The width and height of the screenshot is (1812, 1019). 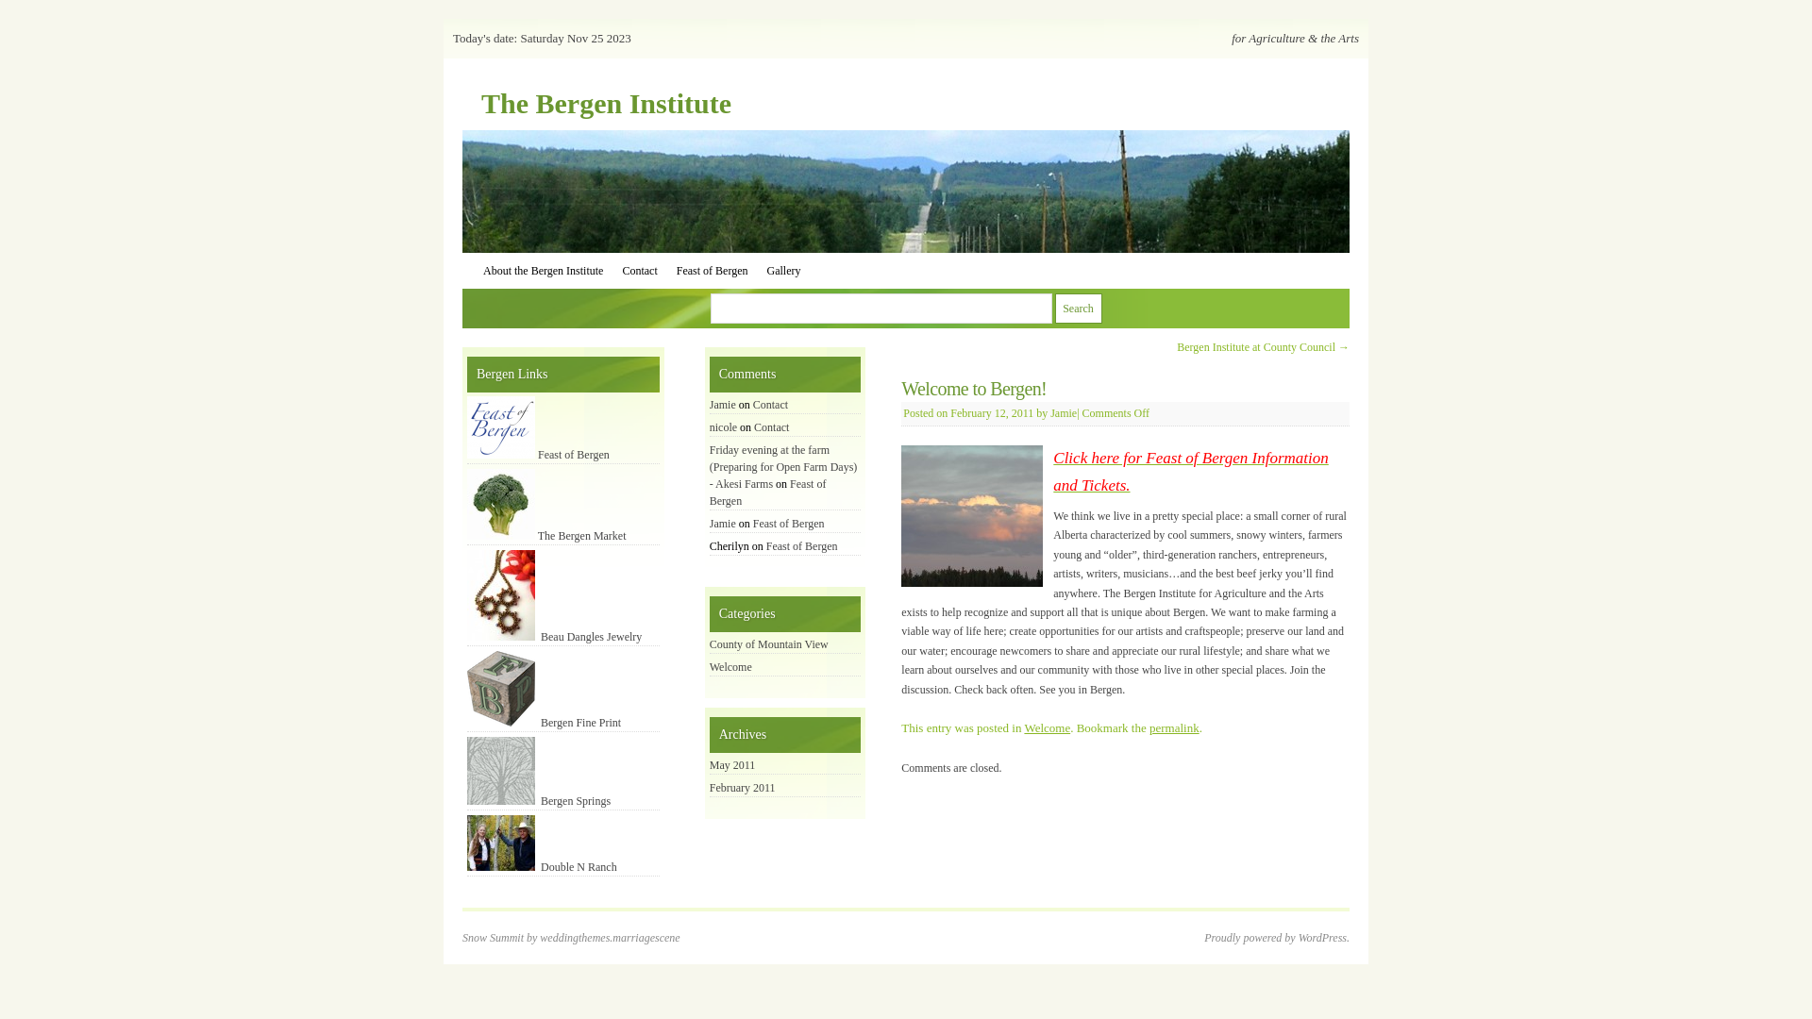 I want to click on Bergen Springs Condominium Association, so click(x=501, y=771).